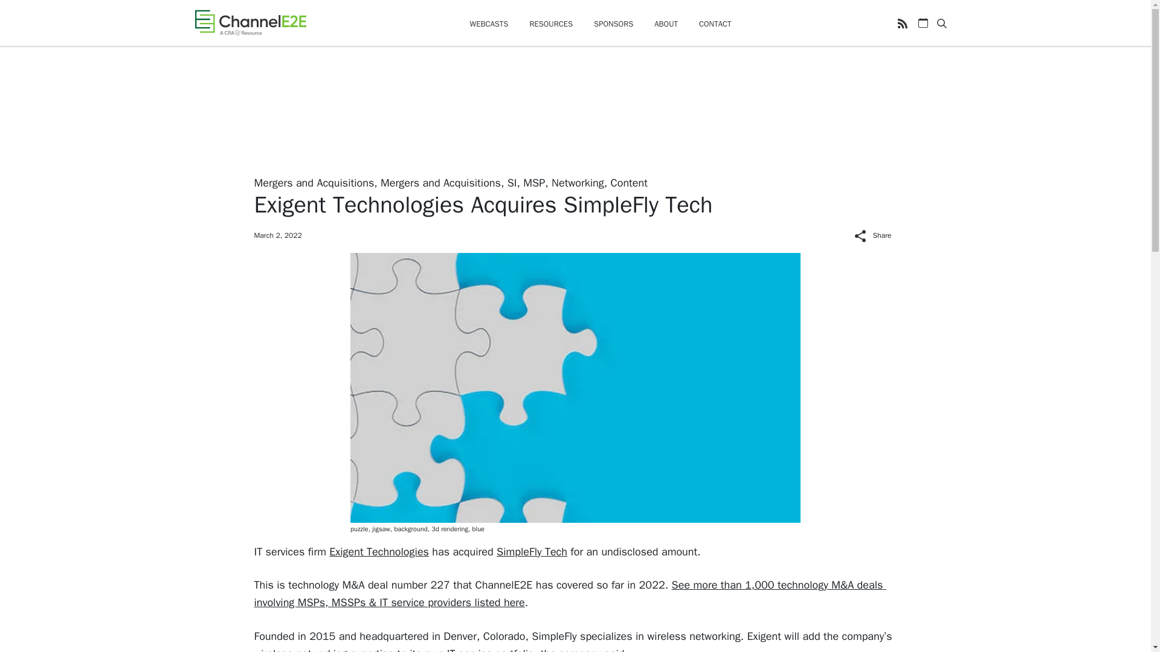 This screenshot has height=652, width=1160. I want to click on CONTACT, so click(715, 24).